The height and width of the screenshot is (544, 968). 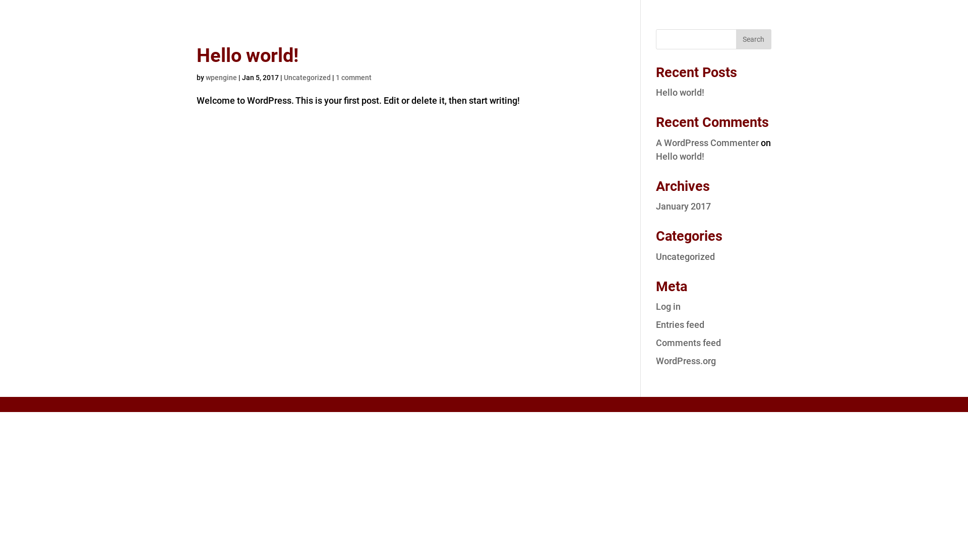 What do you see at coordinates (221, 78) in the screenshot?
I see `wpengine` at bounding box center [221, 78].